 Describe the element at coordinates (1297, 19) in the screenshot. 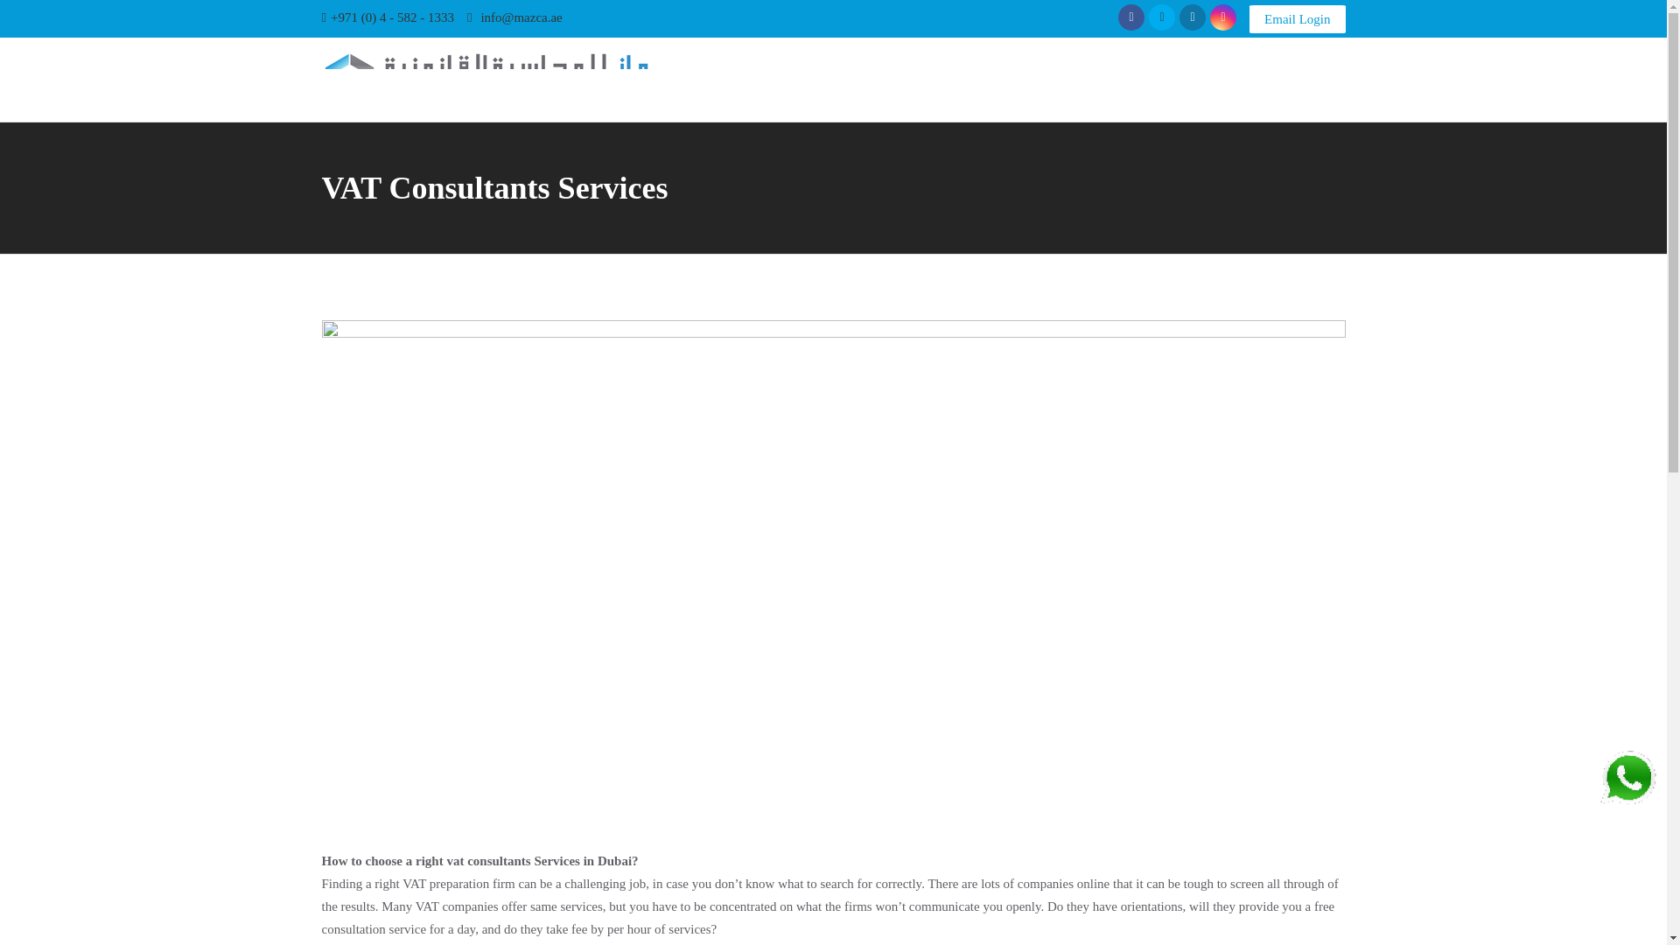

I see `Email Login` at that location.